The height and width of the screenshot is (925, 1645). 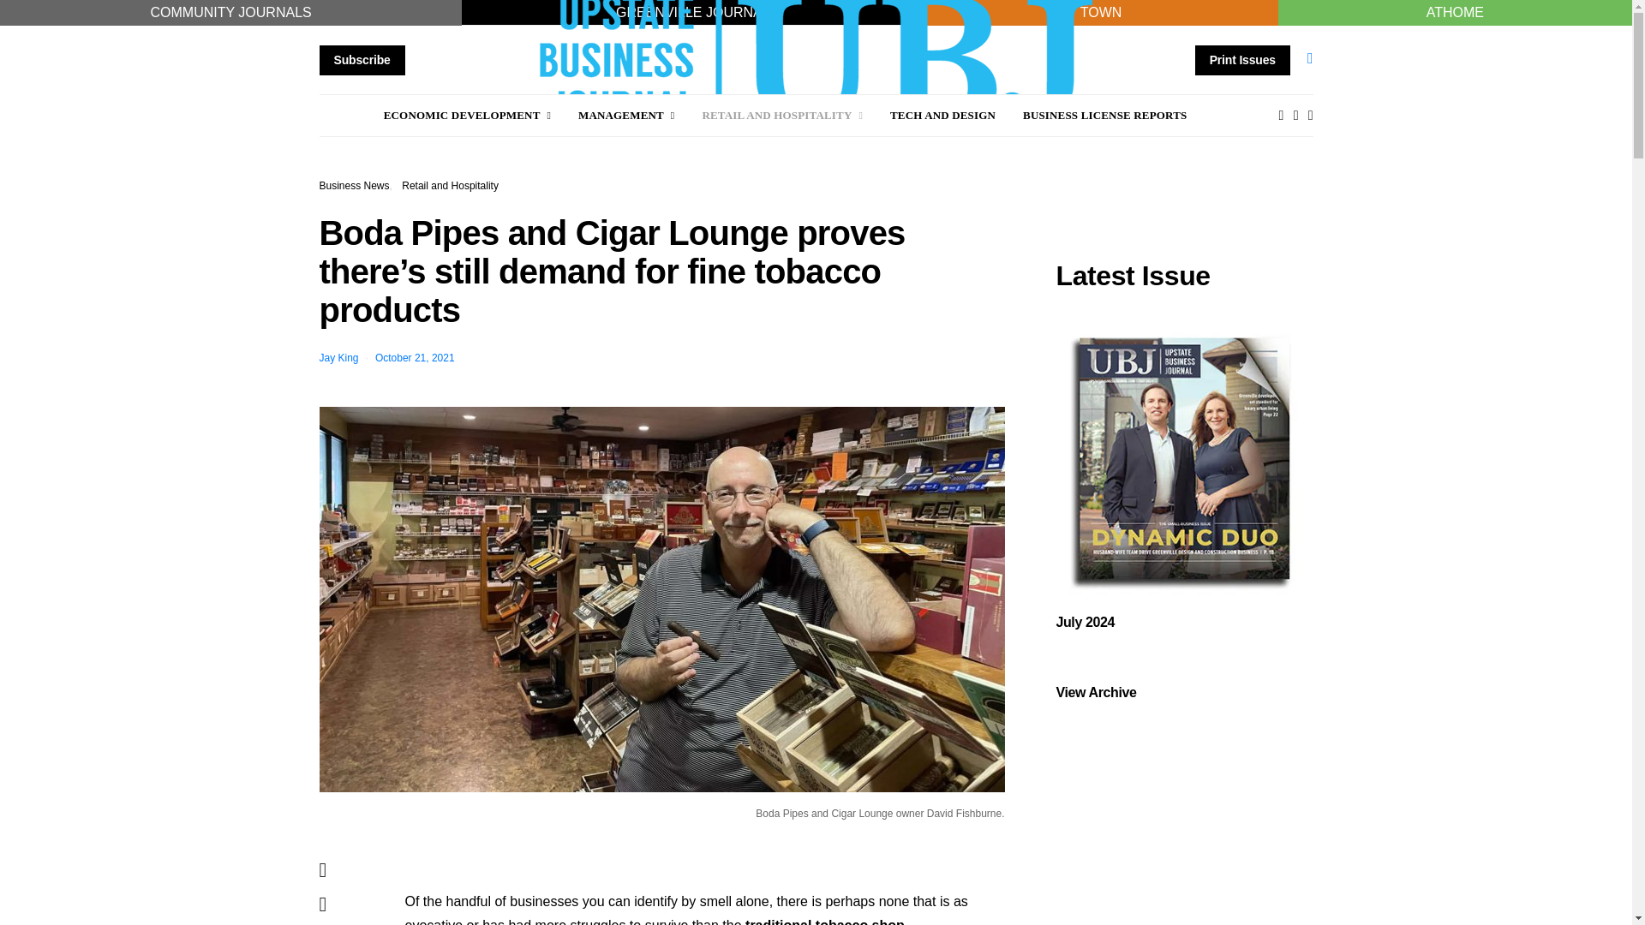 I want to click on ECONOMIC DEVELOPMENT, so click(x=467, y=115).